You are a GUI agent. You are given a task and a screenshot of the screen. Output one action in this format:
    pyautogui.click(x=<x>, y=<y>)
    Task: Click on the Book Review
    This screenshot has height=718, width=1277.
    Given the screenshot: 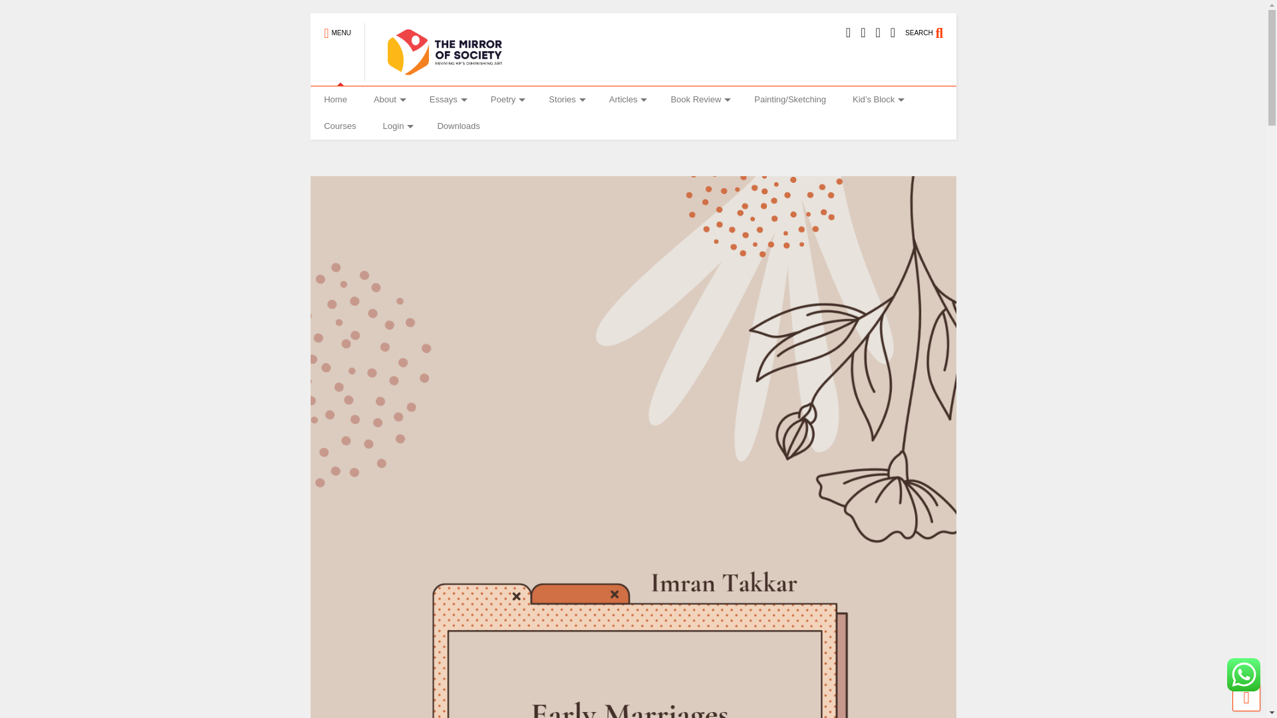 What is the action you would take?
    pyautogui.click(x=698, y=99)
    